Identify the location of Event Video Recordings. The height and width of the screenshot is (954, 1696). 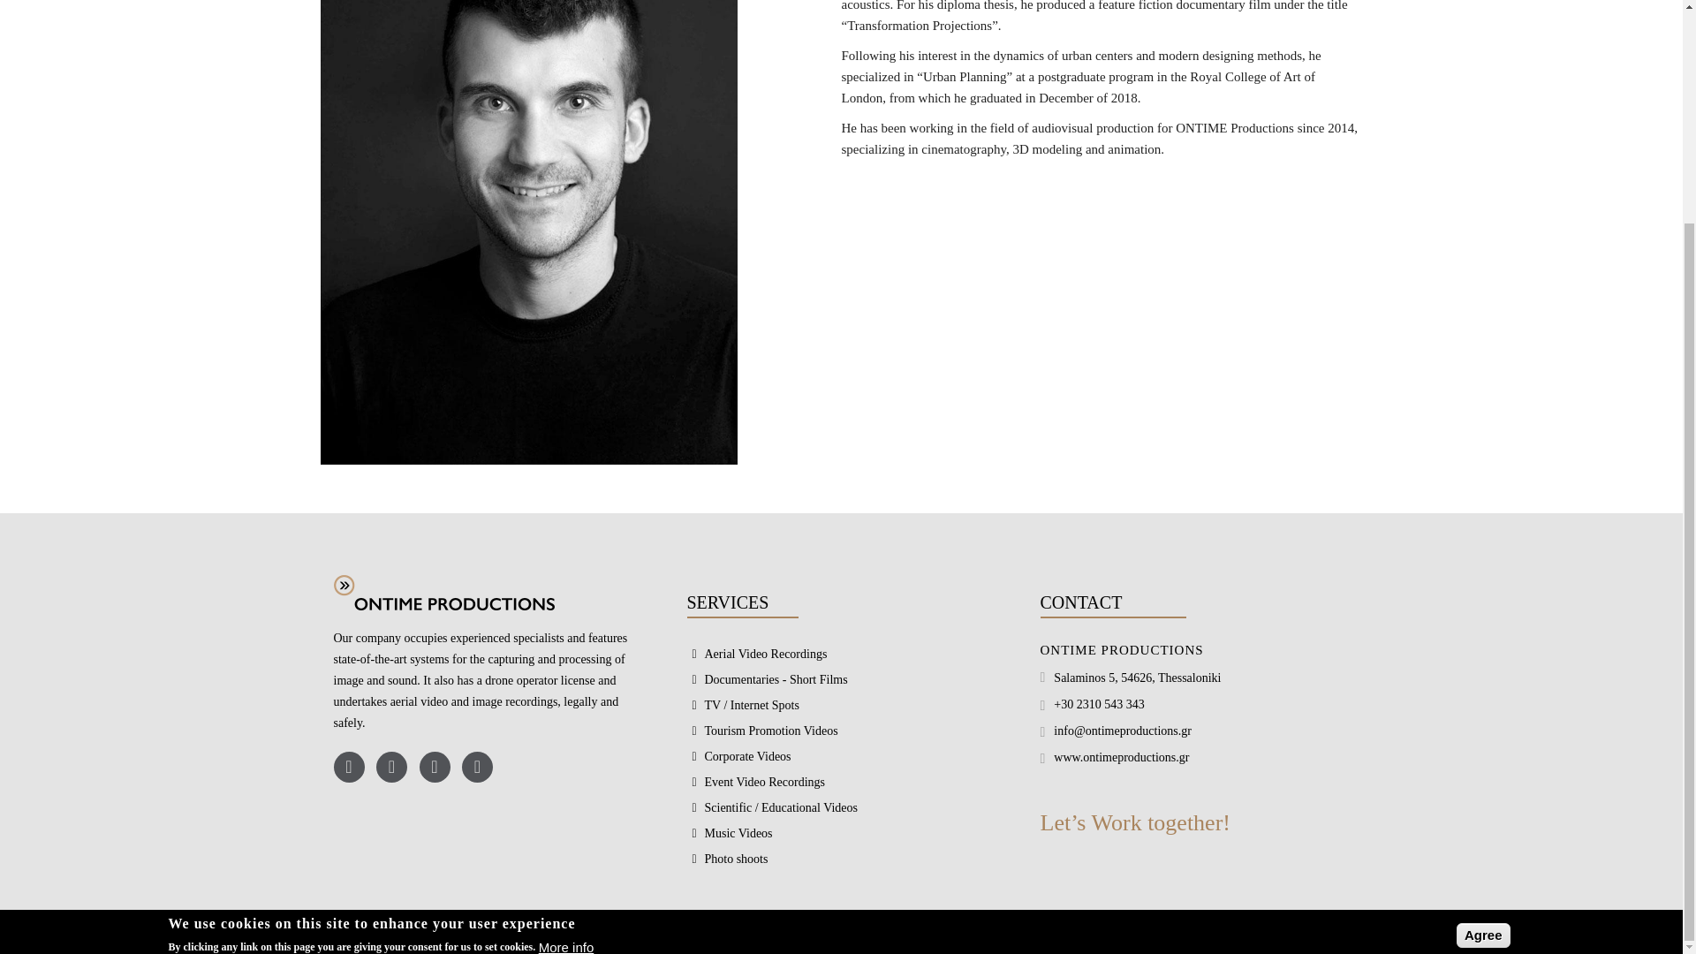
(756, 782).